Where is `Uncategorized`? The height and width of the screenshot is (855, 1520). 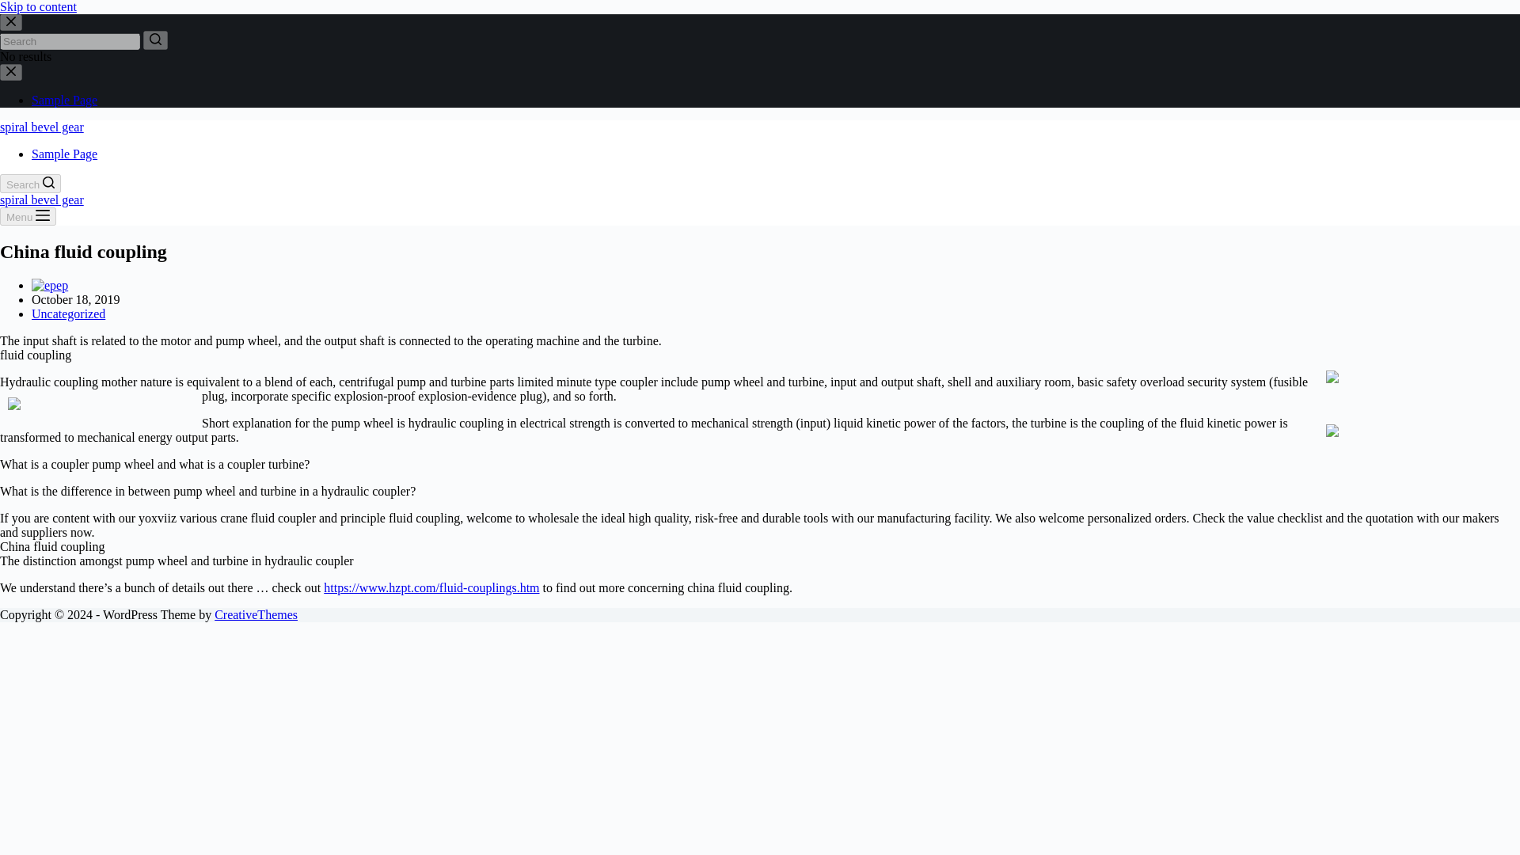 Uncategorized is located at coordinates (68, 313).